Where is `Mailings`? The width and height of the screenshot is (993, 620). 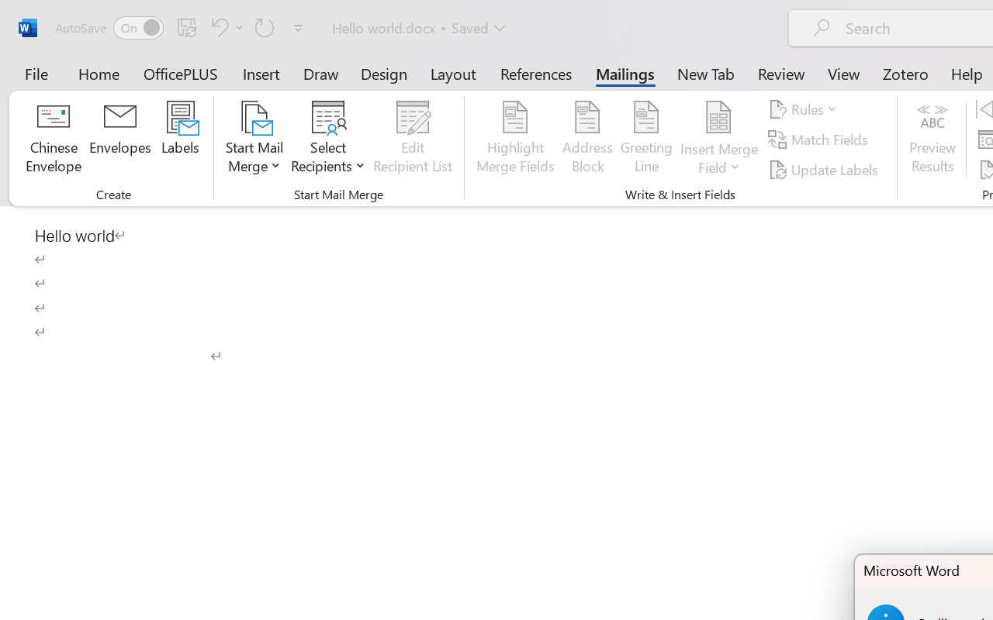 Mailings is located at coordinates (625, 73).